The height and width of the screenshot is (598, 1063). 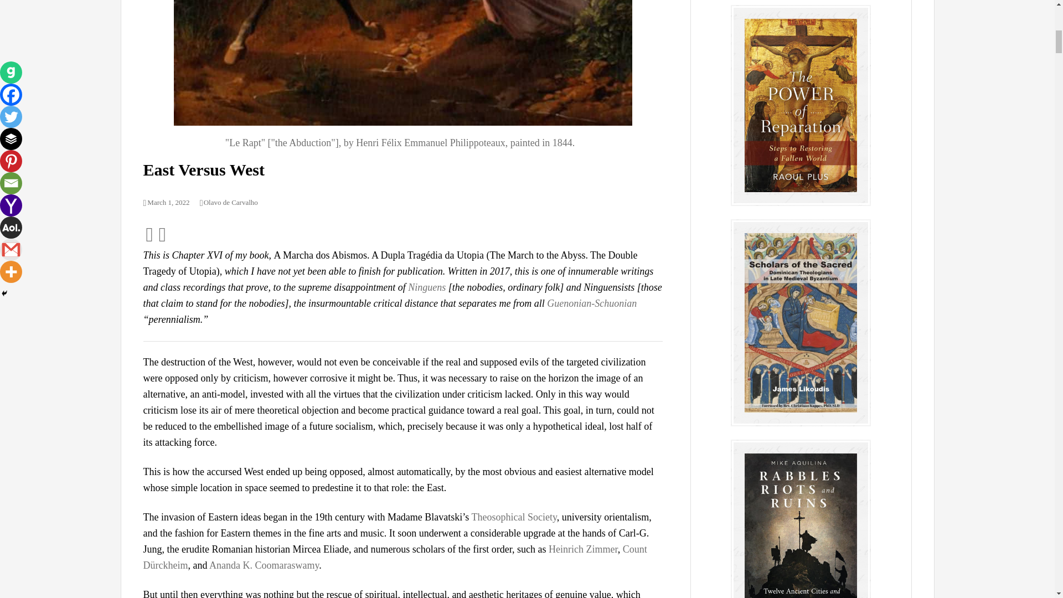 I want to click on 12:00 am, so click(x=166, y=202).